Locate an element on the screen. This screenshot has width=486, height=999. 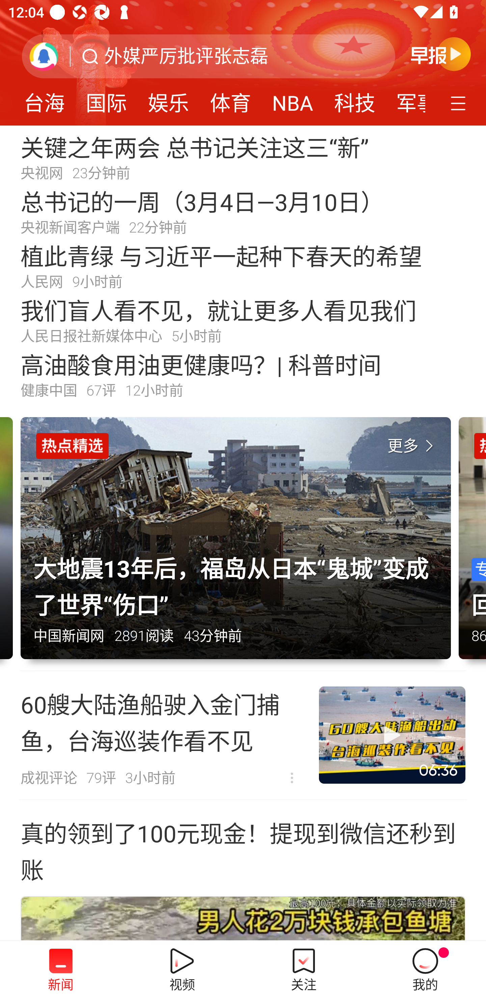
娱乐 is located at coordinates (168, 99).